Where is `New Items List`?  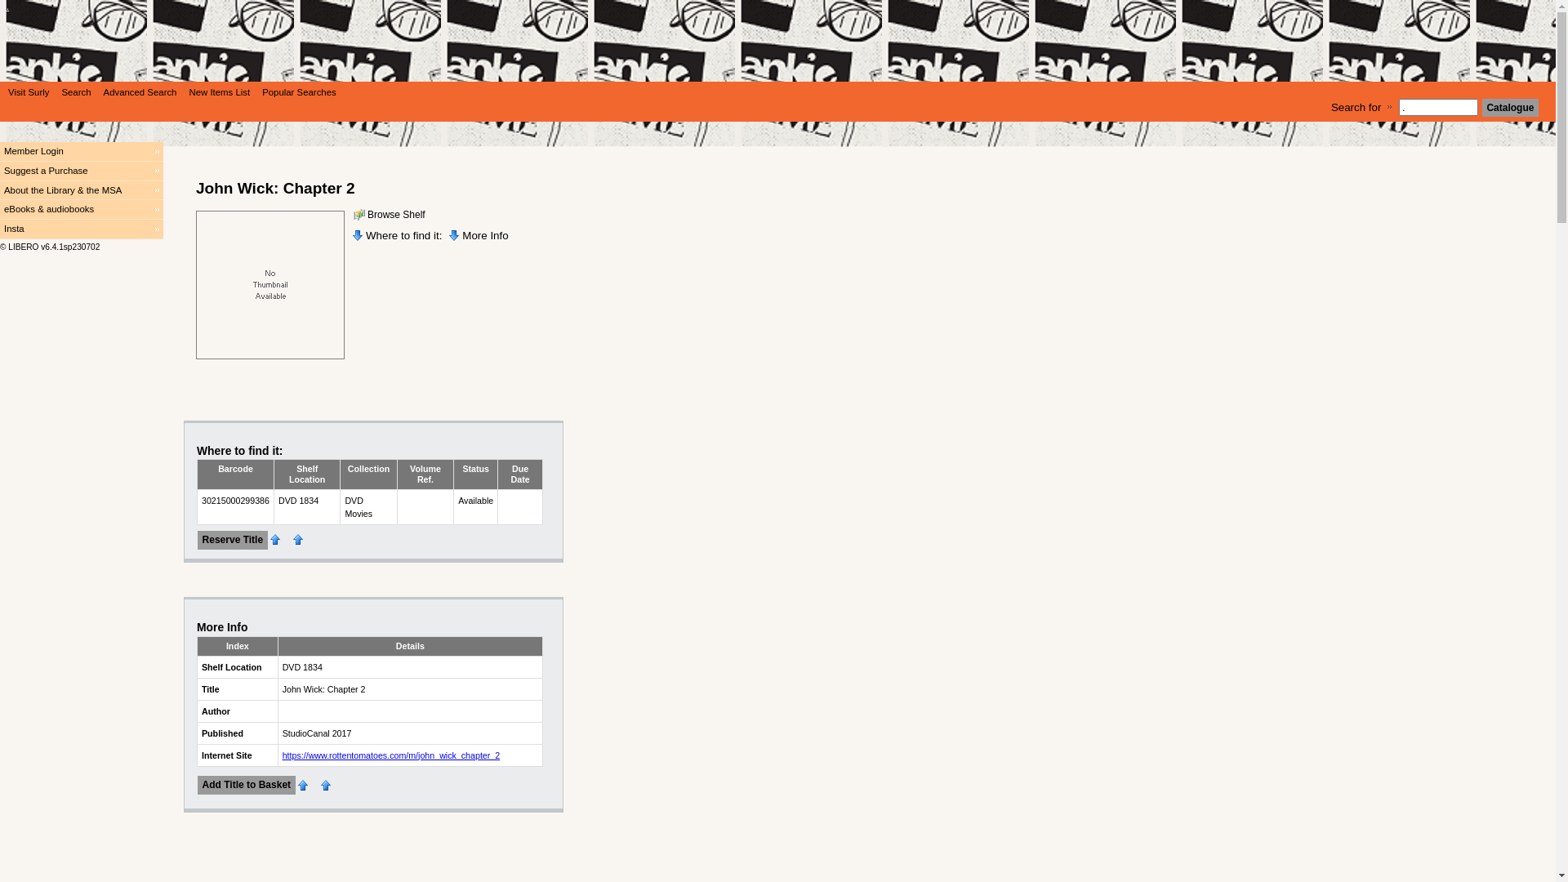 New Items List is located at coordinates (217, 92).